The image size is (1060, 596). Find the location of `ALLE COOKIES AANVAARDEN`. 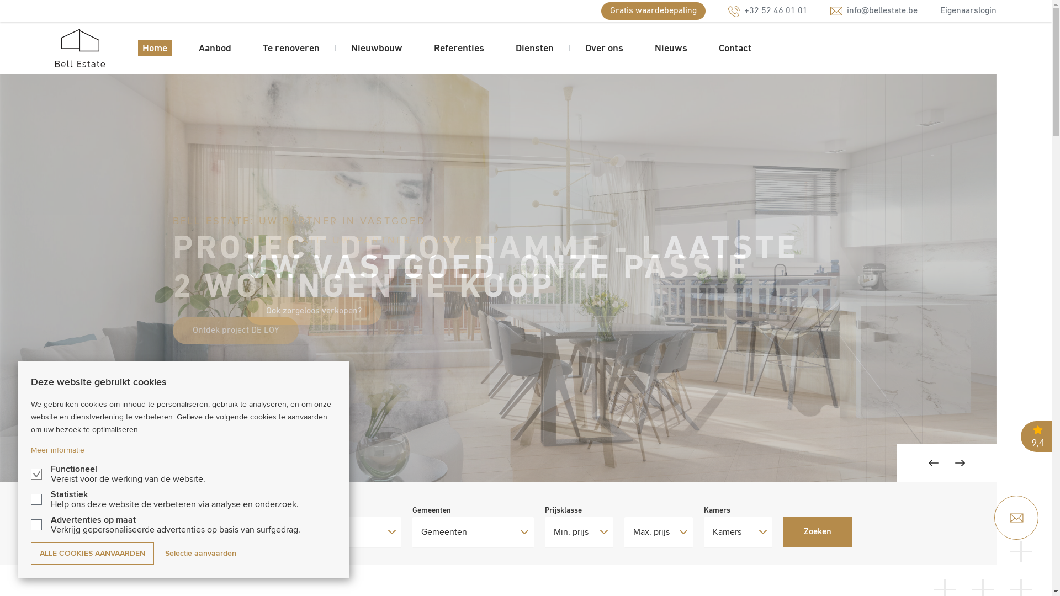

ALLE COOKIES AANVAARDEN is located at coordinates (93, 554).